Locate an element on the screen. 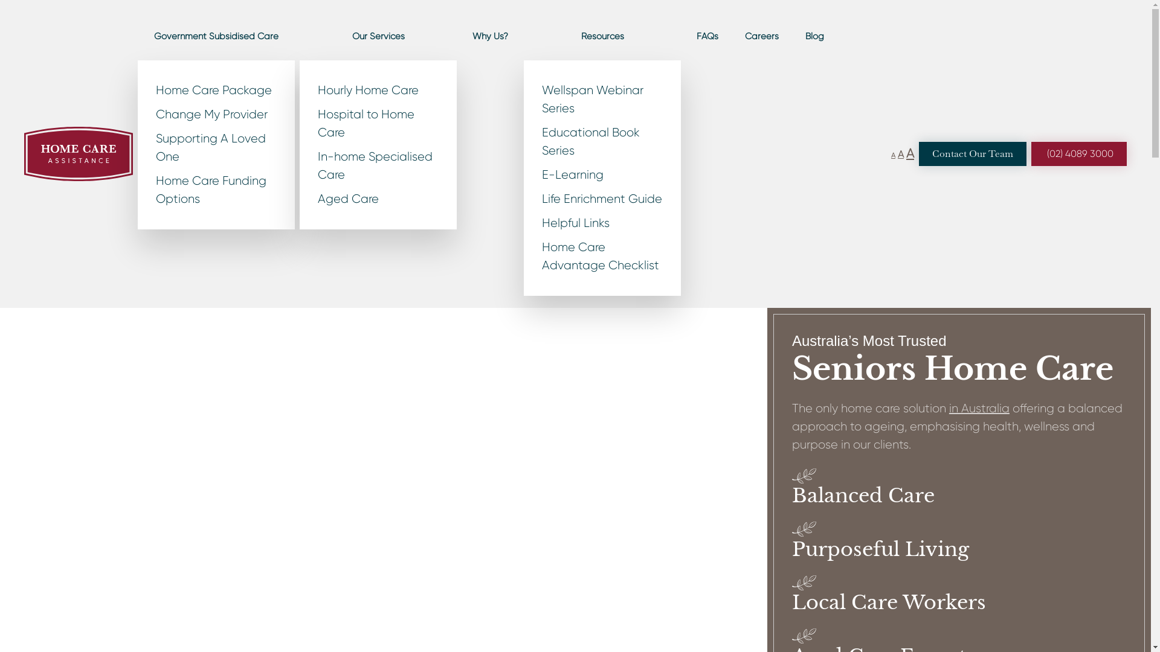 This screenshot has width=1160, height=652. Contact Our Team is located at coordinates (973, 154).